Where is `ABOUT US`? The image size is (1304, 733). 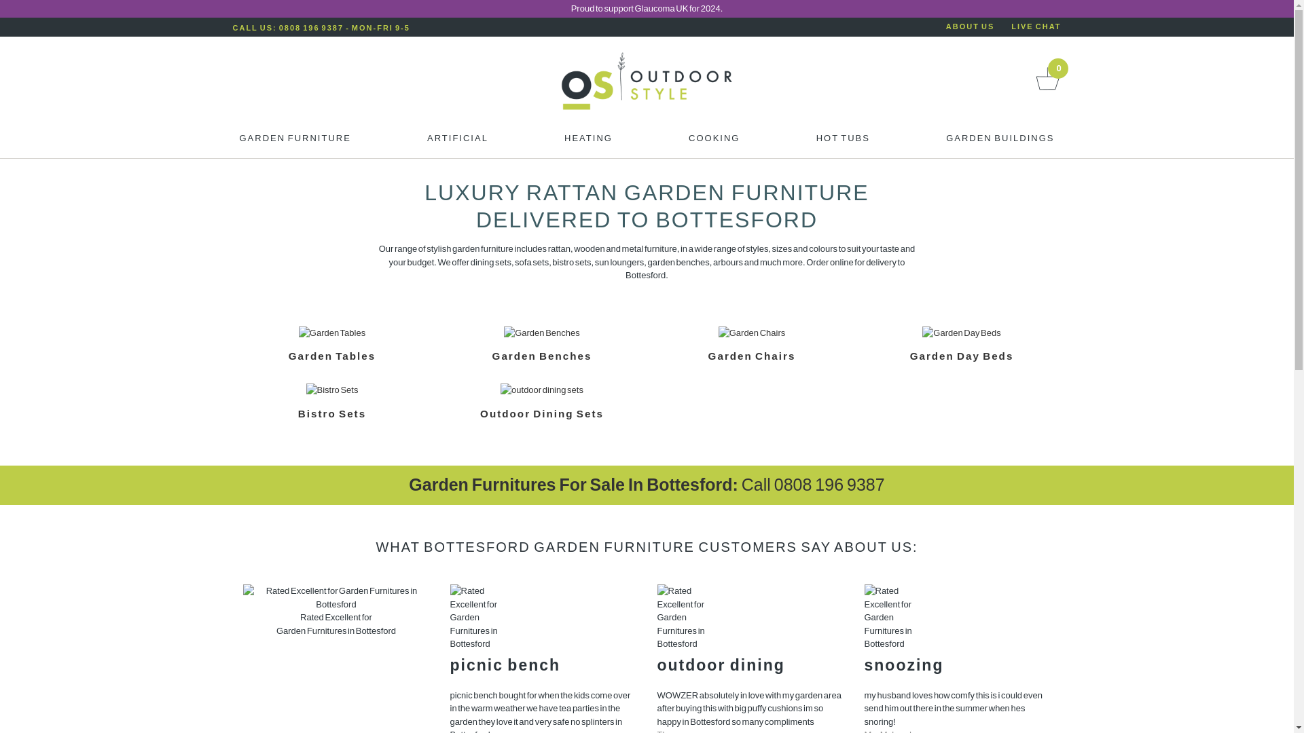
ABOUT US is located at coordinates (970, 26).